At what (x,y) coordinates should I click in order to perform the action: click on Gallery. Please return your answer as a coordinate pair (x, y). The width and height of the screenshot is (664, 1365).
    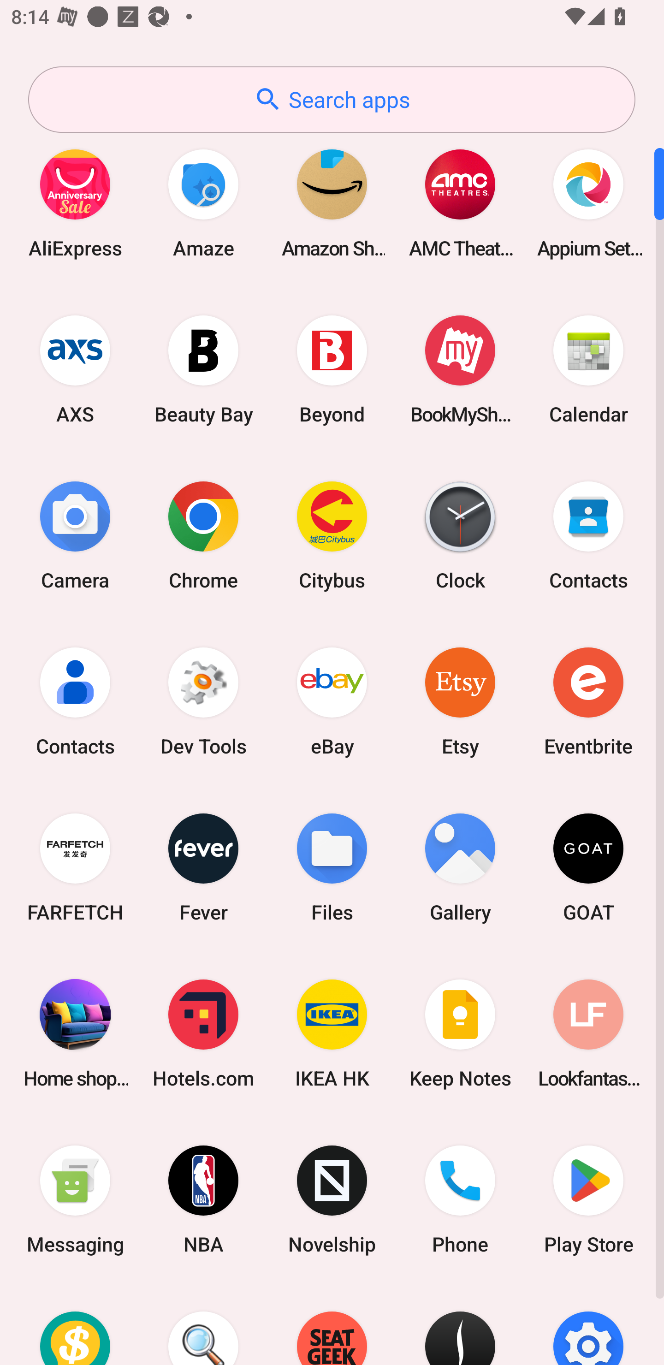
    Looking at the image, I should click on (460, 867).